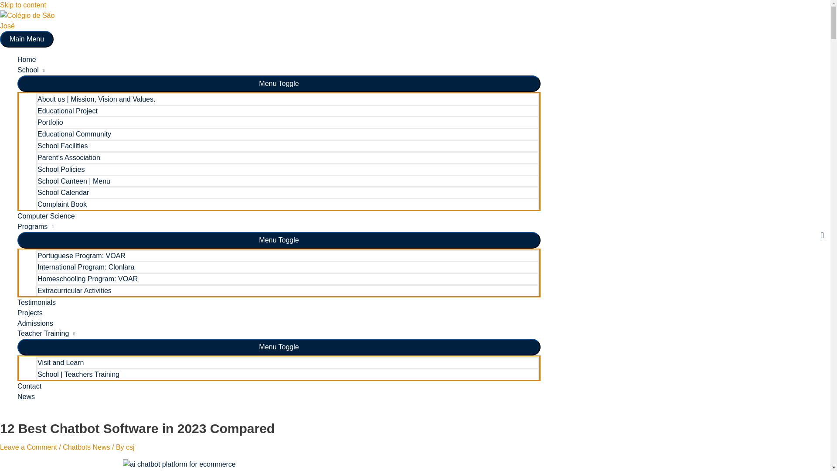 The image size is (837, 471). What do you see at coordinates (287, 256) in the screenshot?
I see `Portuguese Program: VOAR` at bounding box center [287, 256].